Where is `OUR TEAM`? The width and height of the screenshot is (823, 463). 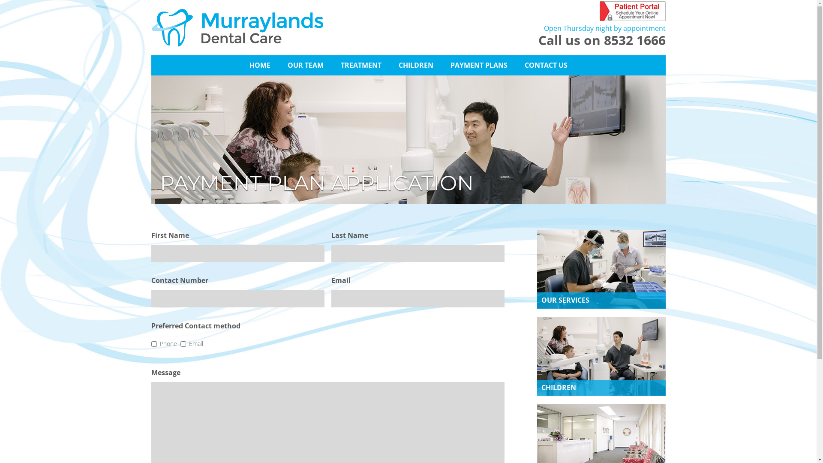
OUR TEAM is located at coordinates (305, 65).